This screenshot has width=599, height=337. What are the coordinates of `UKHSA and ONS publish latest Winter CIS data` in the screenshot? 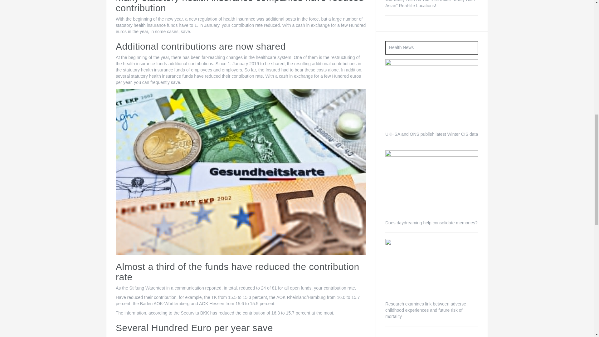 It's located at (431, 95).